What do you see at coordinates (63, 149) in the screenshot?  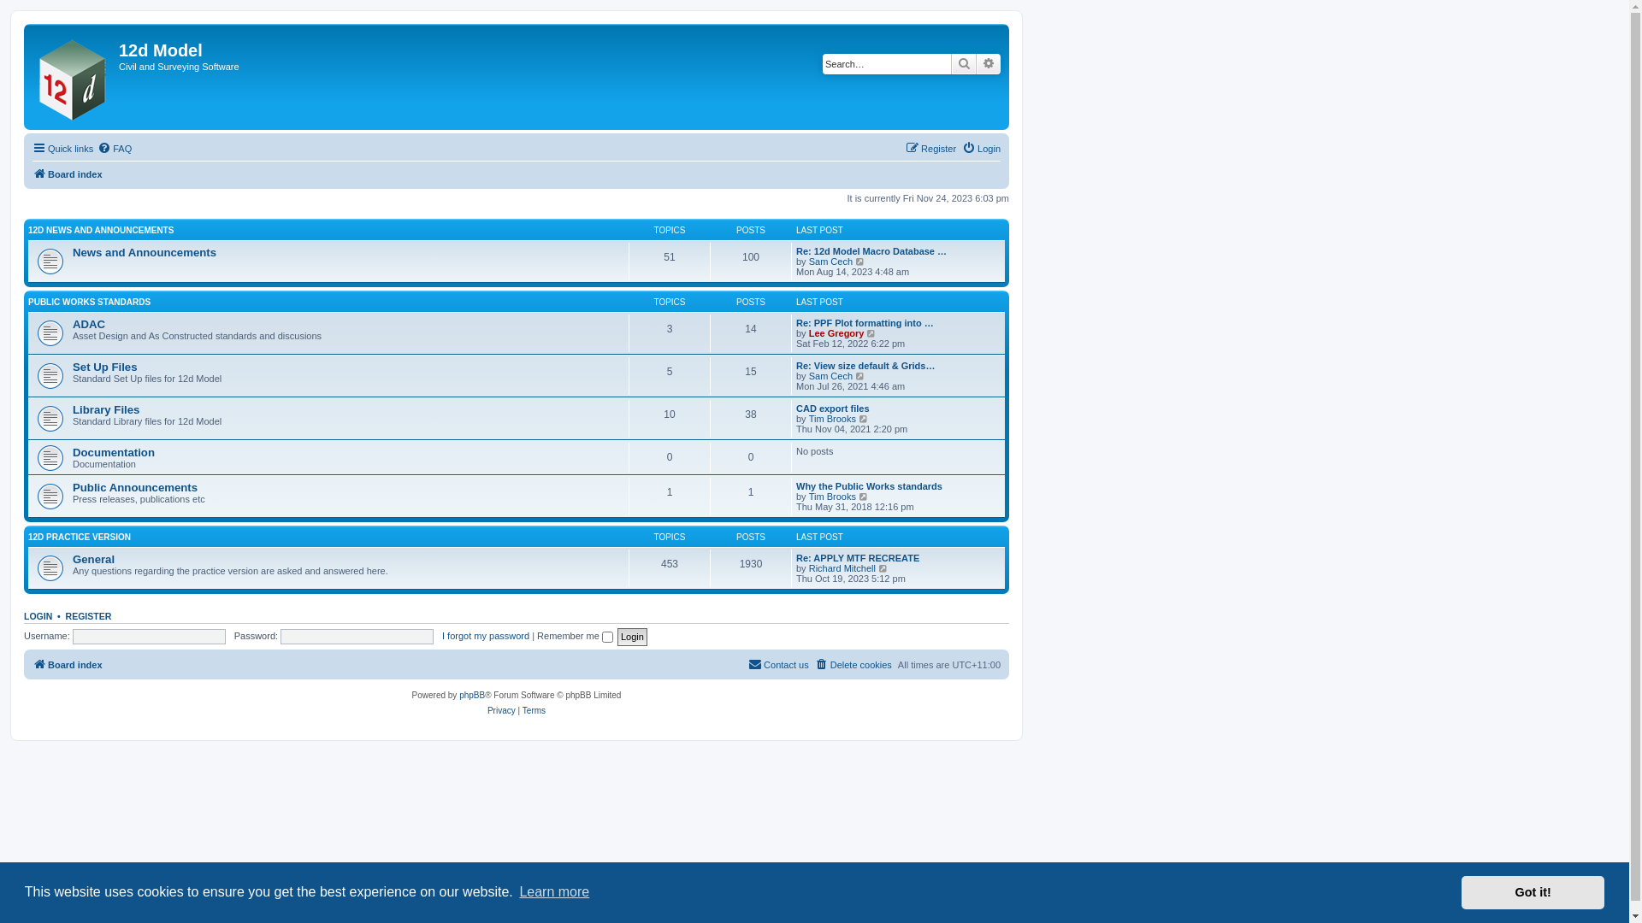 I see `Quick links` at bounding box center [63, 149].